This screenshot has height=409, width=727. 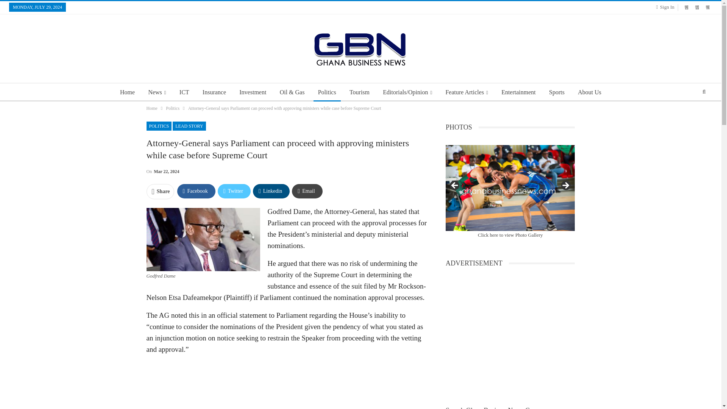 I want to click on About Us, so click(x=589, y=92).